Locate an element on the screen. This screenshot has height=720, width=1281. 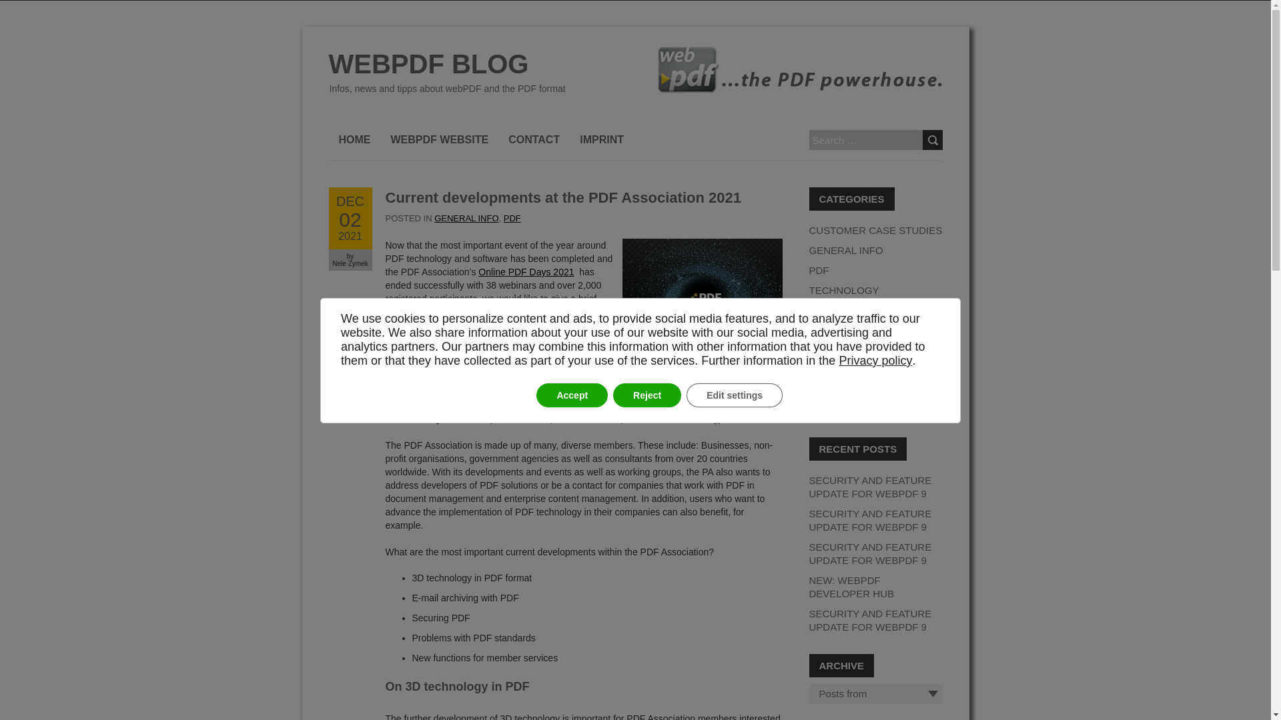
Quelle: PDF Association is located at coordinates (534, 140).